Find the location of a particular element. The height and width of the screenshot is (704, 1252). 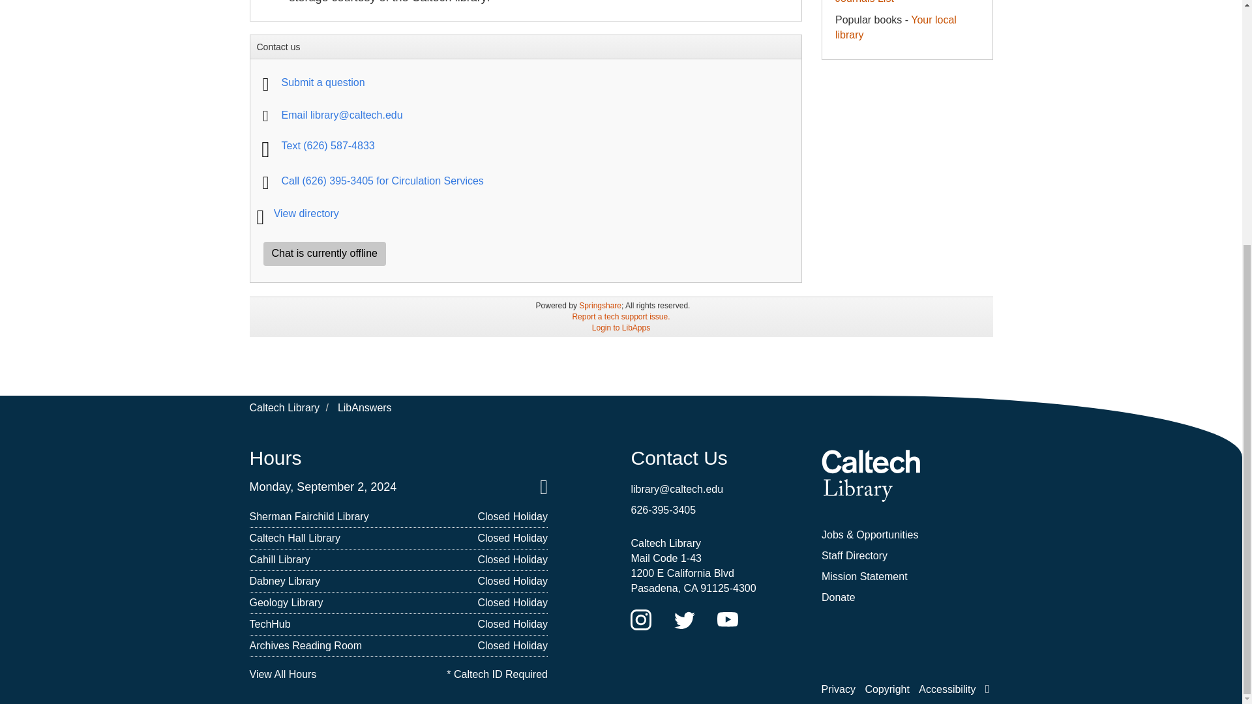

Twitter is located at coordinates (685, 619).